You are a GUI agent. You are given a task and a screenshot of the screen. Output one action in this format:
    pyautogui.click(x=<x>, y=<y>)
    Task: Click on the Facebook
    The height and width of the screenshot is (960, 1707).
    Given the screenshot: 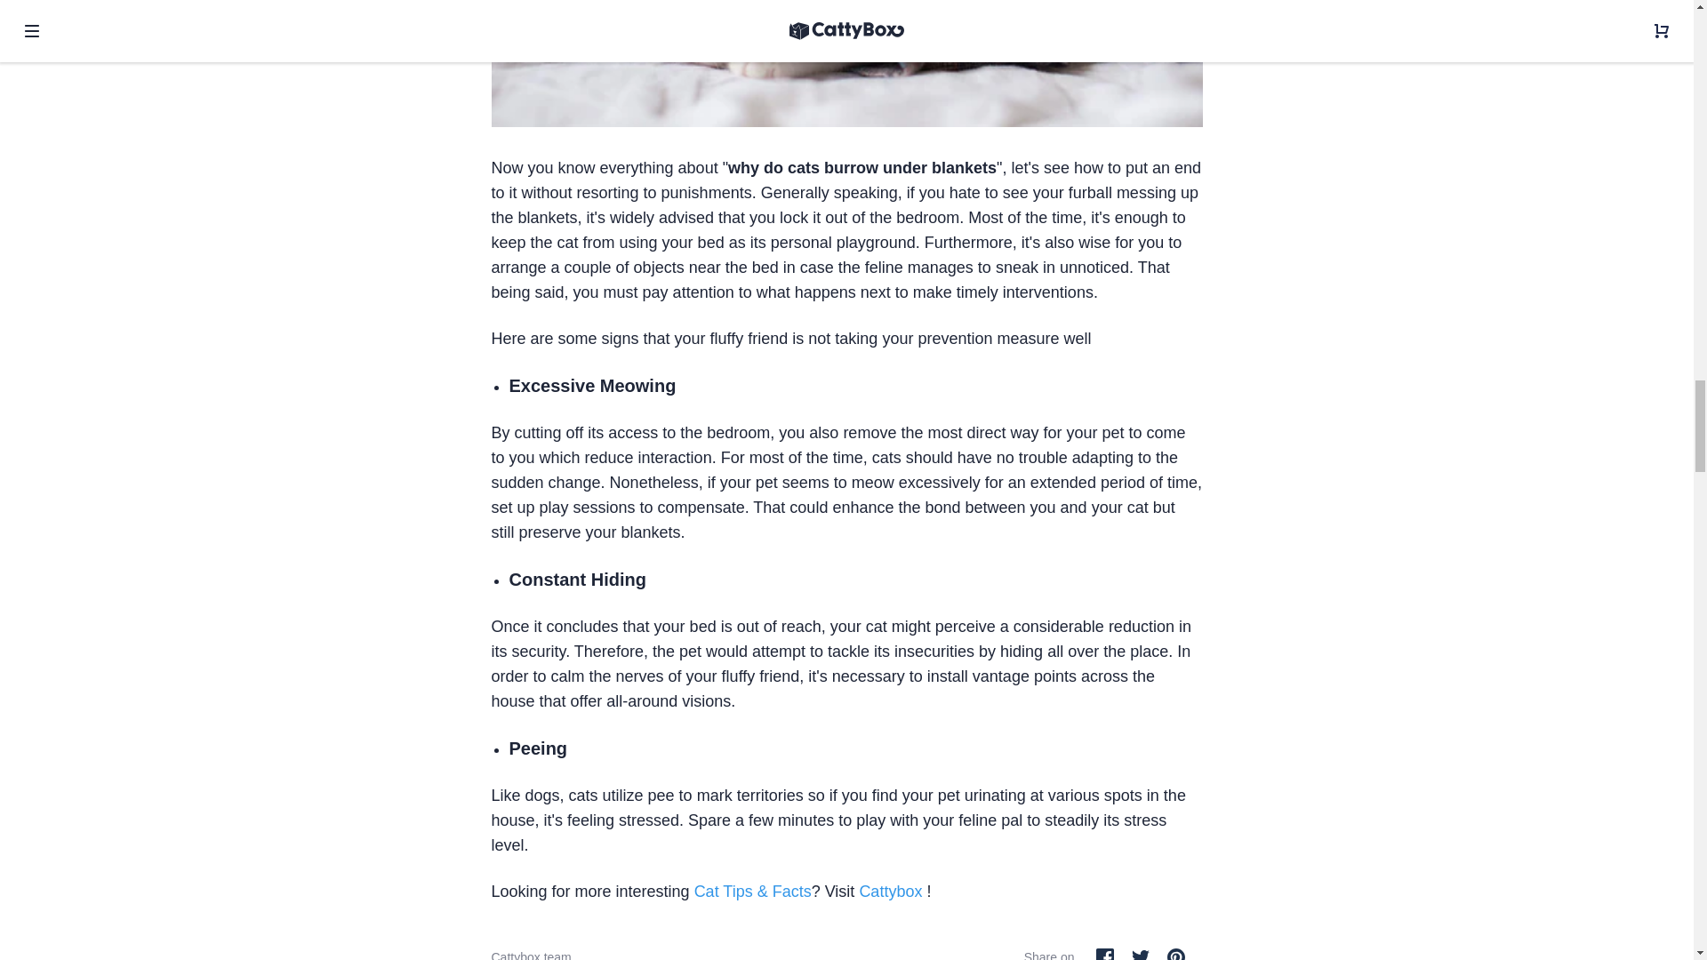 What is the action you would take?
    pyautogui.click(x=1104, y=955)
    